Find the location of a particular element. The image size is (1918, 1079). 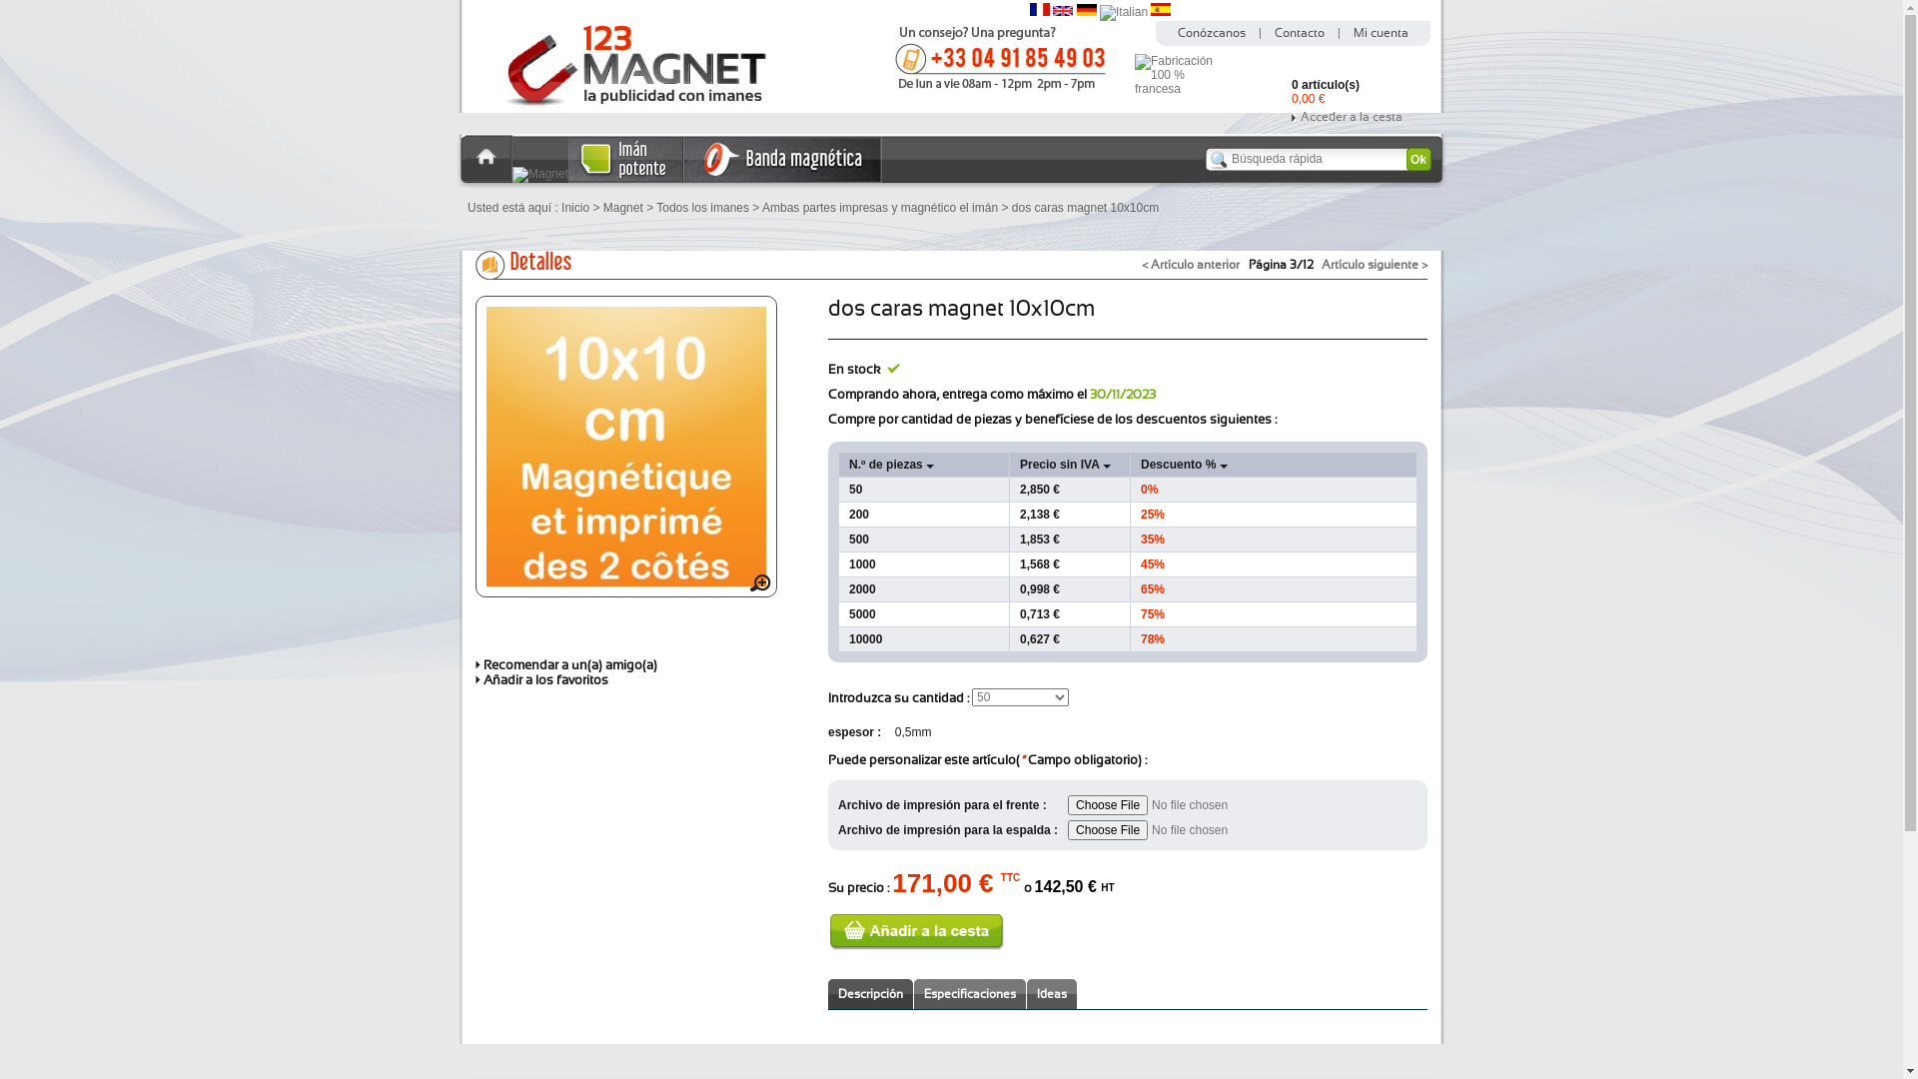

Especificaciones is located at coordinates (970, 994).